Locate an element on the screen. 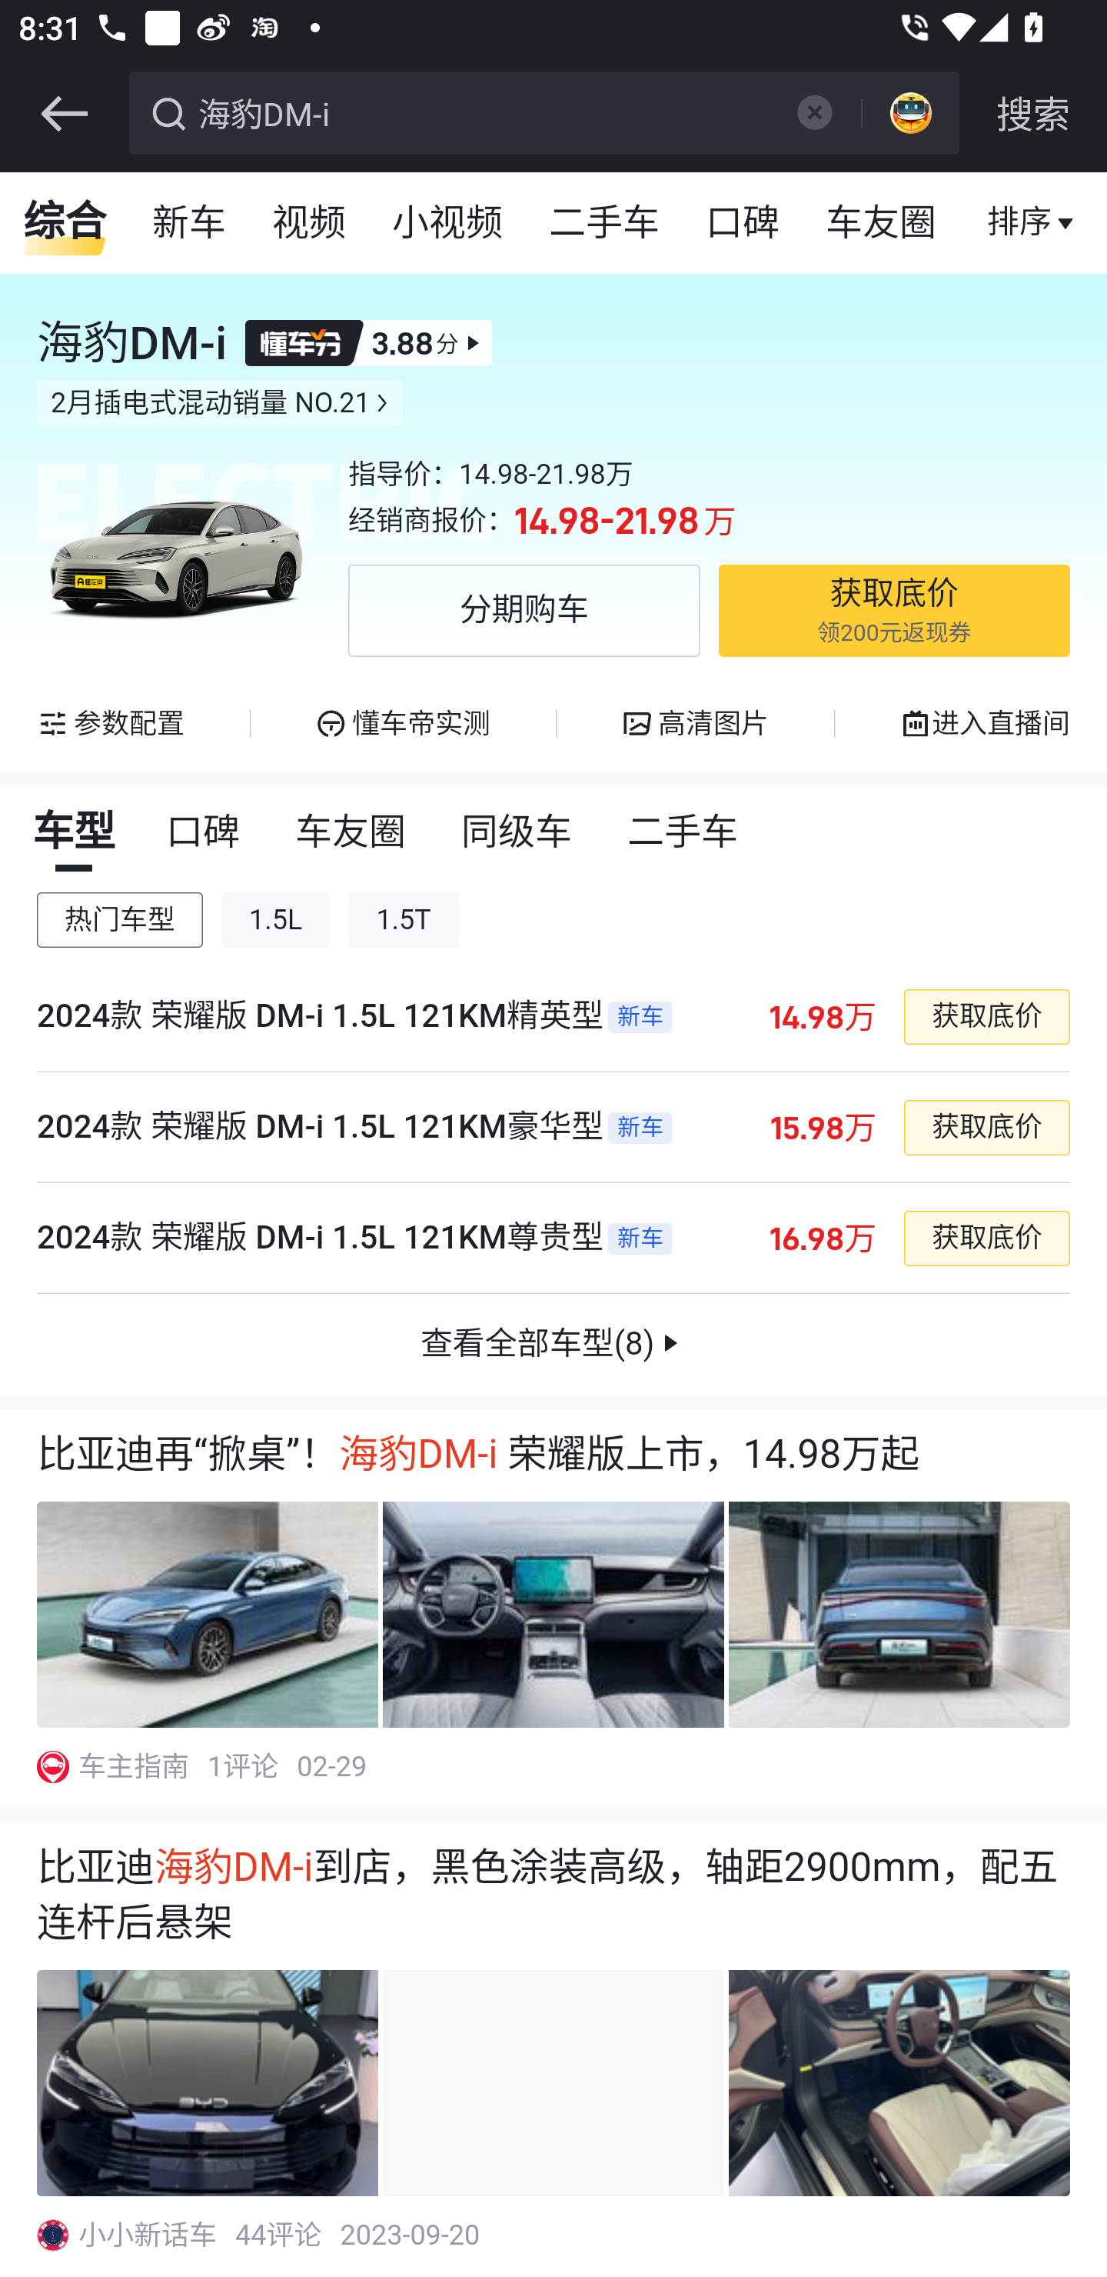 The height and width of the screenshot is (2277, 1107). 1.5L is located at coordinates (277, 920).